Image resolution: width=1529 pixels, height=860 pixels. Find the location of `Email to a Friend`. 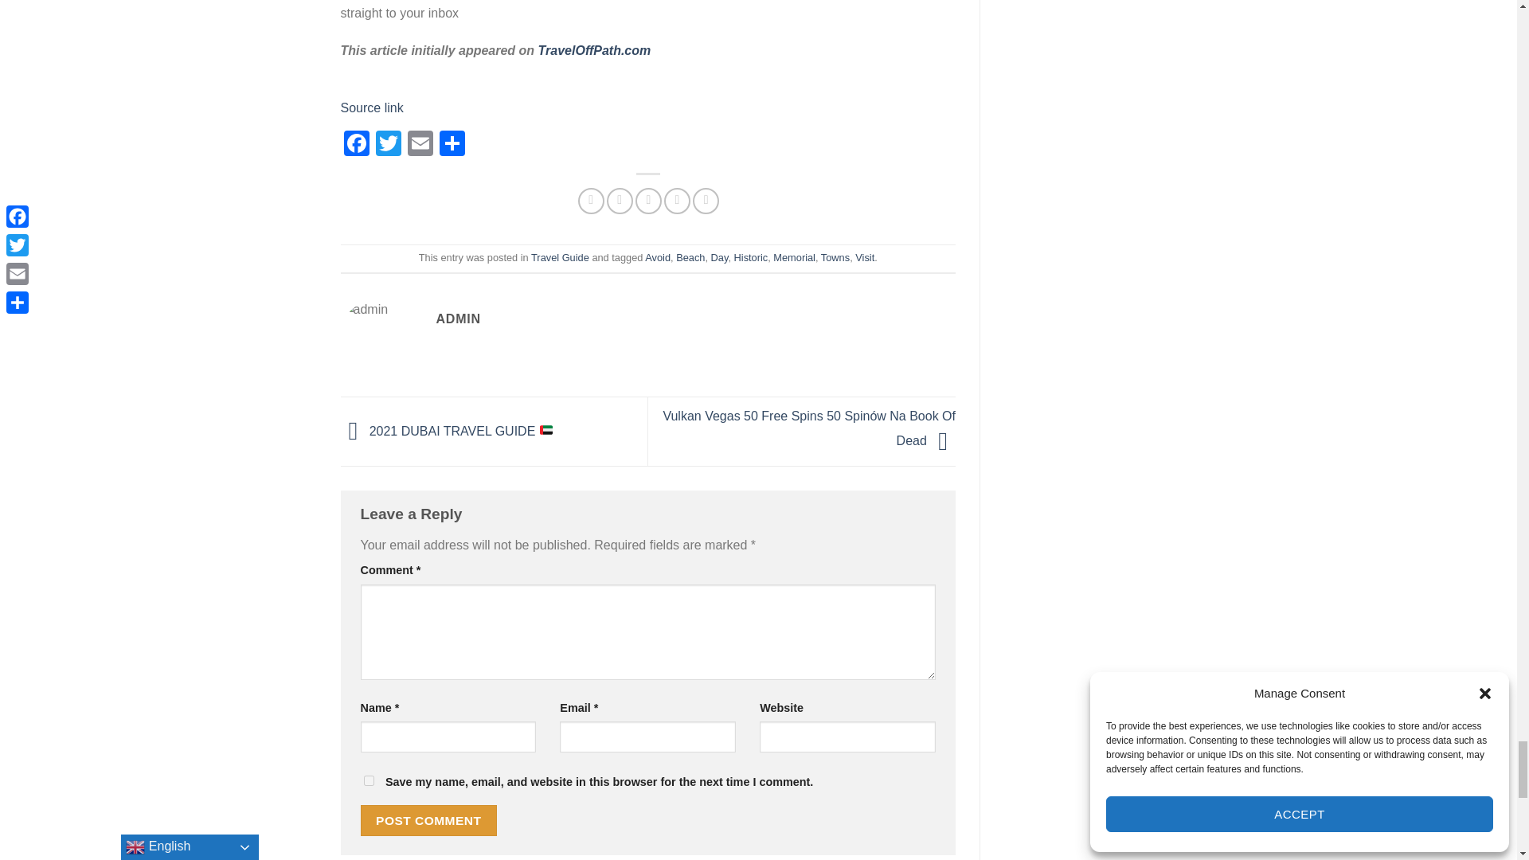

Email to a Friend is located at coordinates (648, 201).